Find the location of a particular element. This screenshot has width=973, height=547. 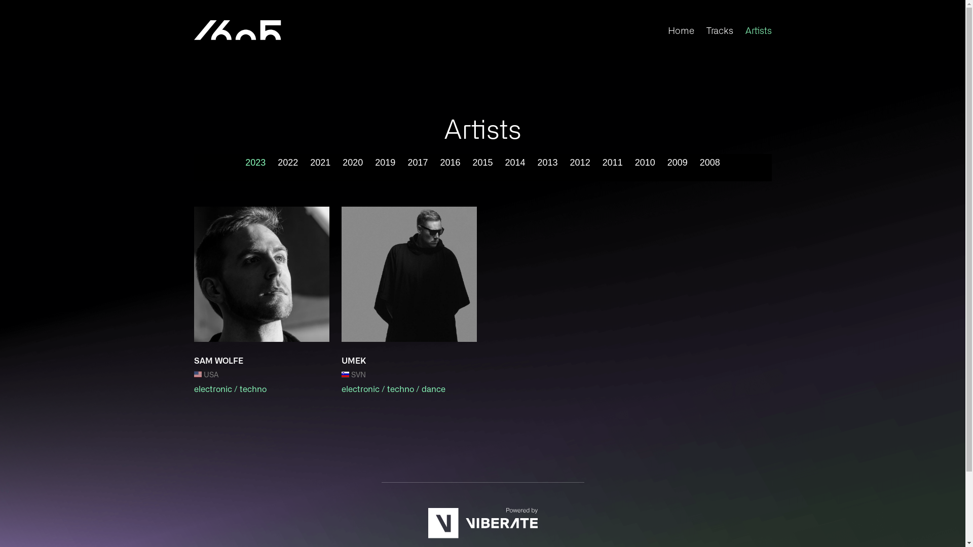

2015 is located at coordinates (482, 163).